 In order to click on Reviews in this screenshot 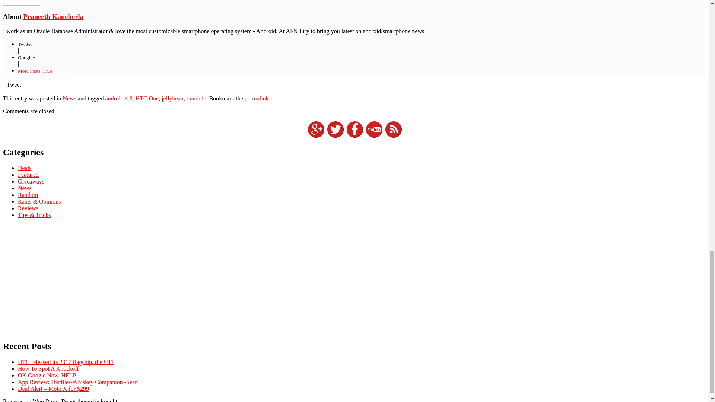, I will do `click(28, 208)`.